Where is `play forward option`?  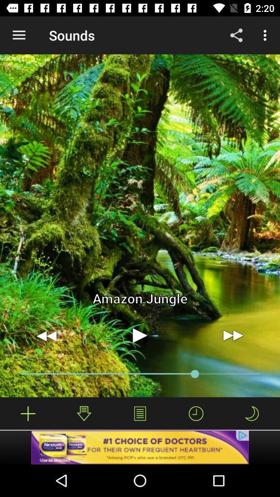 play forward option is located at coordinates (233, 335).